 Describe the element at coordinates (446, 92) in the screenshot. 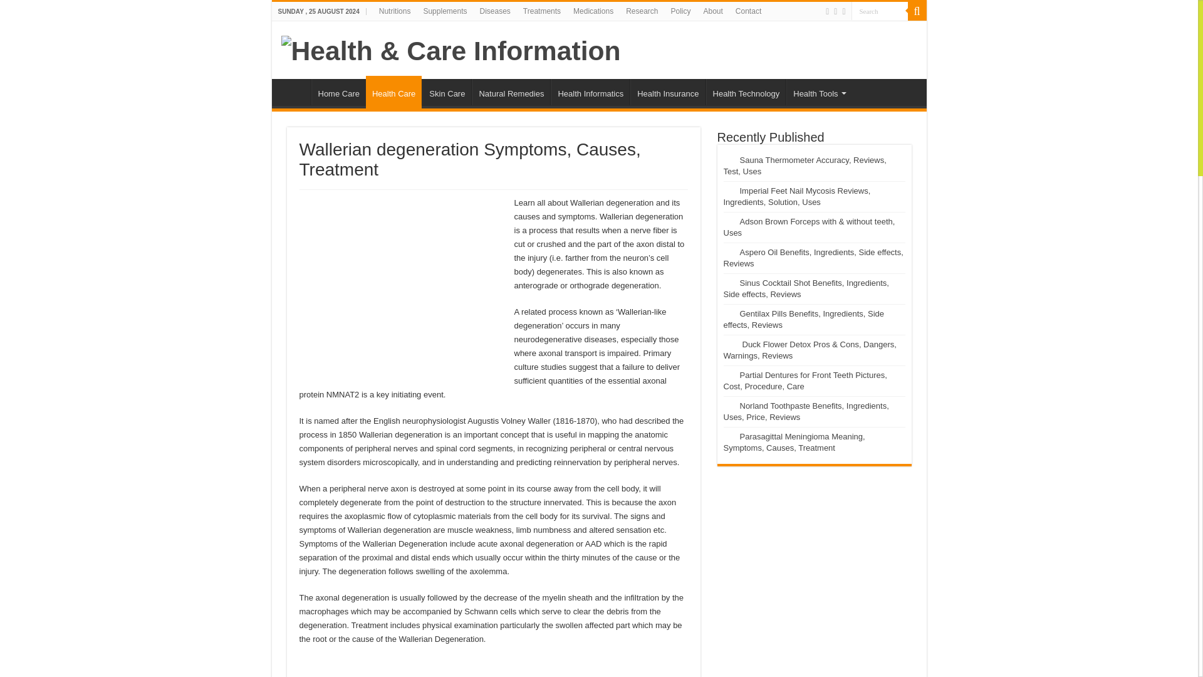

I see `Skin Care` at that location.